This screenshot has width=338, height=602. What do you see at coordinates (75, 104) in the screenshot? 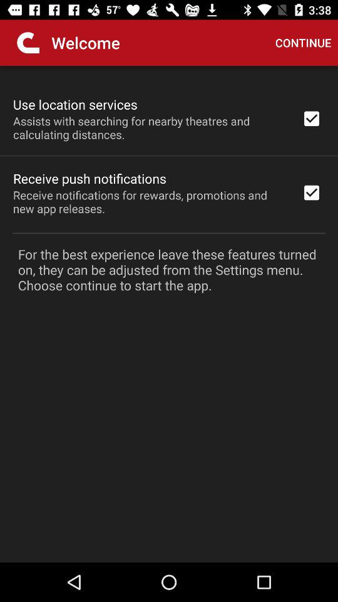
I see `turn on icon above assists with searching item` at bounding box center [75, 104].